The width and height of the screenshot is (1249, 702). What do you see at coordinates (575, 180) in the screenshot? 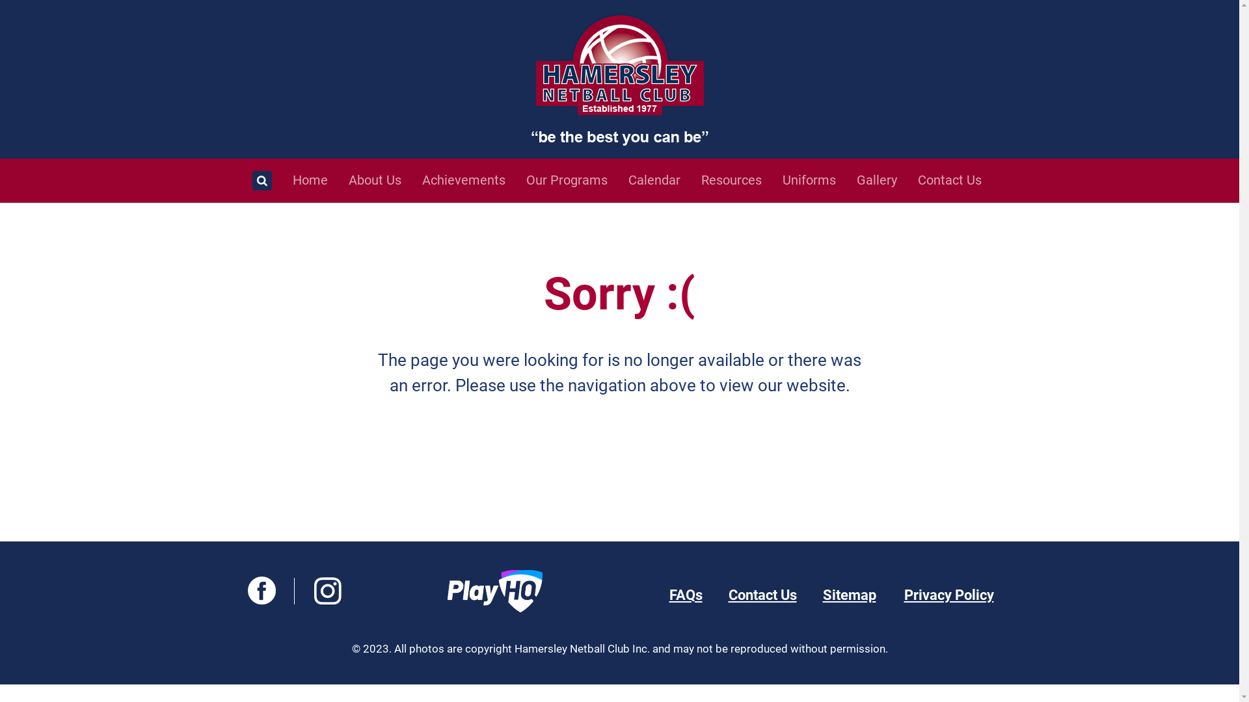
I see `Our Programs` at bounding box center [575, 180].